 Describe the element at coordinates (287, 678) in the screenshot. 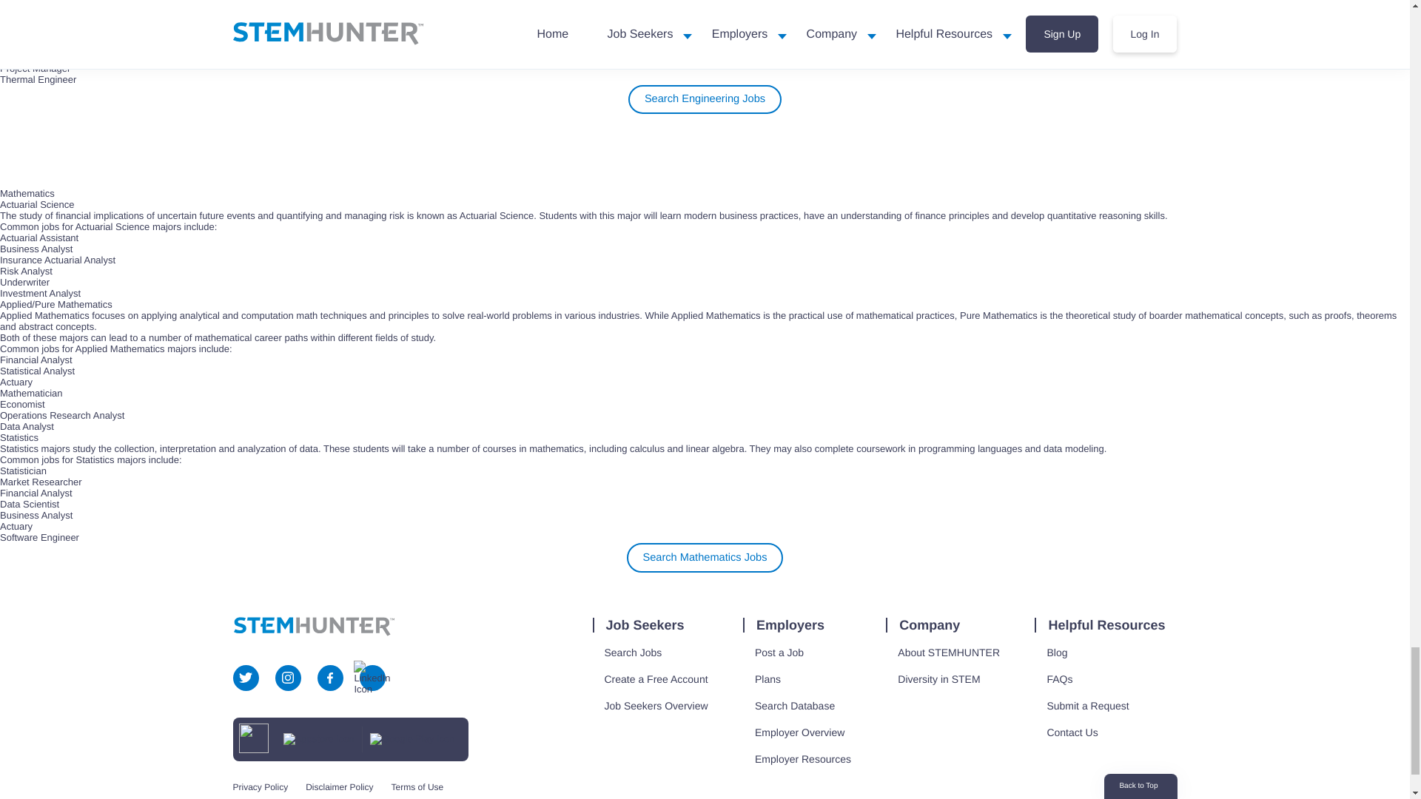

I see `Follow STEMHUNTER on Instagram` at that location.